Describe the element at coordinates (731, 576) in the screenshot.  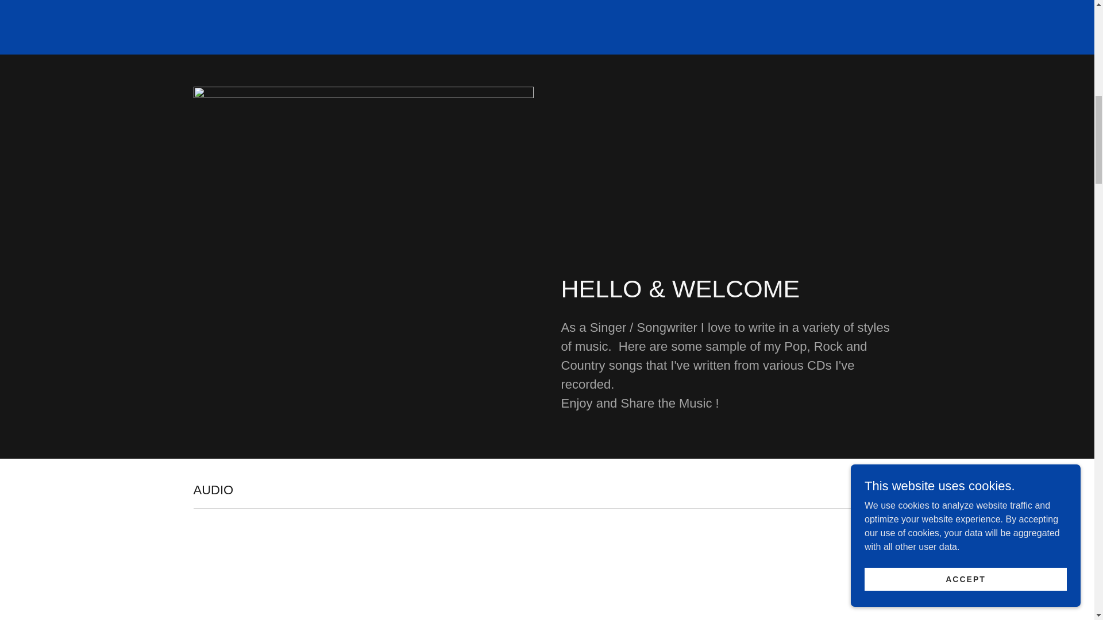
I see `Clickable audio widget` at that location.